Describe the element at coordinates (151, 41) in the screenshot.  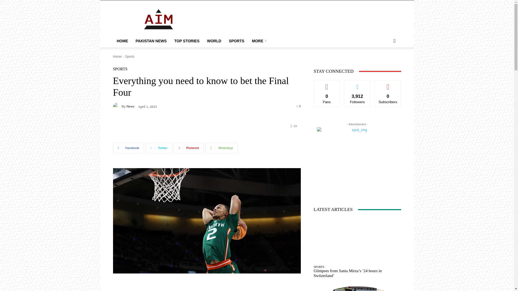
I see `PAKISTAN NEWS` at that location.